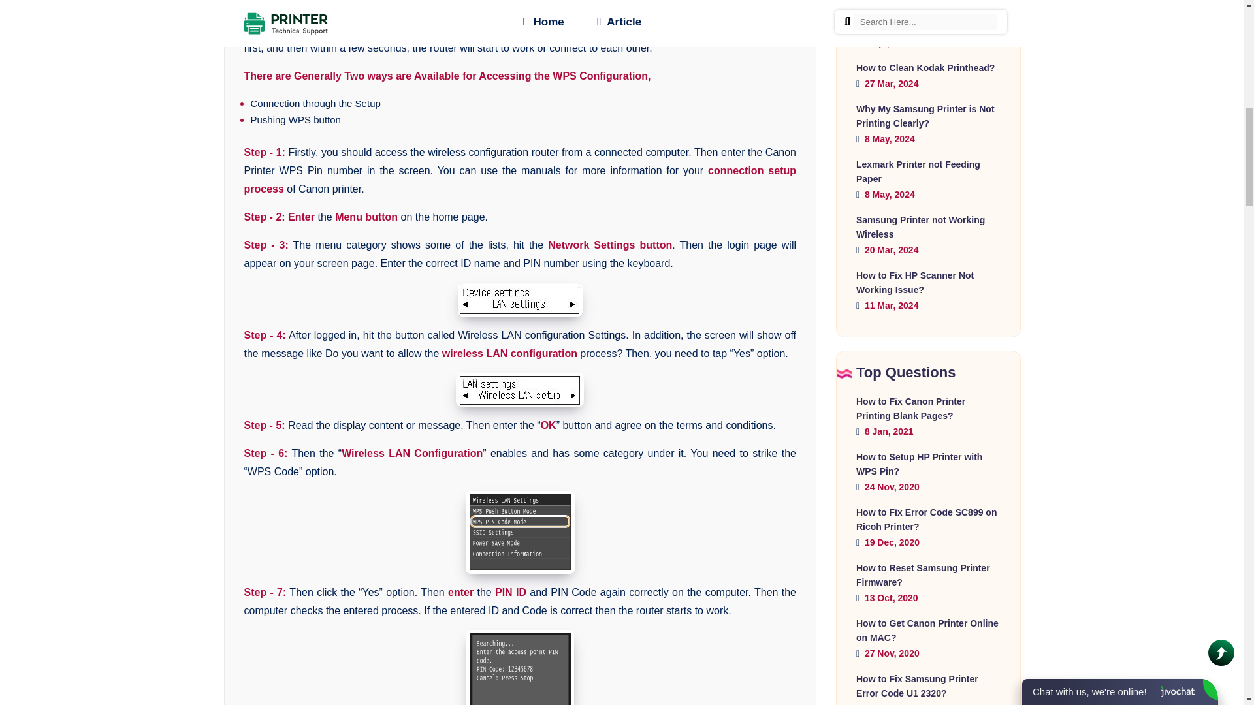 Image resolution: width=1254 pixels, height=705 pixels. What do you see at coordinates (917, 686) in the screenshot?
I see `How to Fix Samsung Printer Error Code U1 2320?` at bounding box center [917, 686].